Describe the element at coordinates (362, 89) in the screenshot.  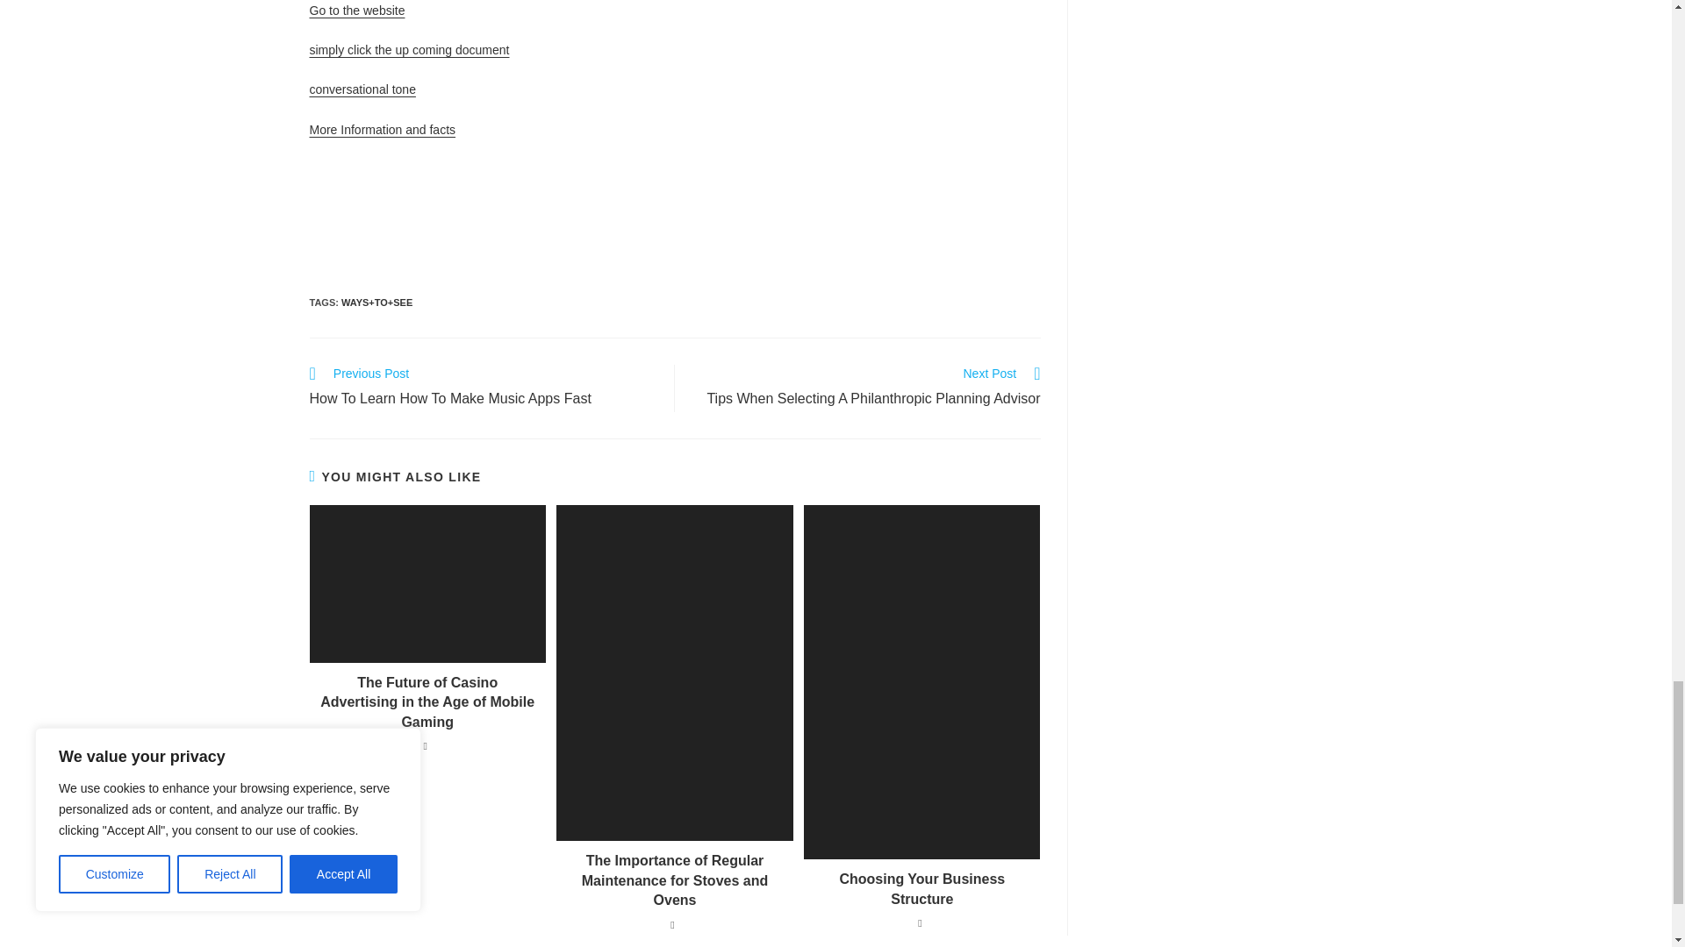
I see `conversational tone` at that location.